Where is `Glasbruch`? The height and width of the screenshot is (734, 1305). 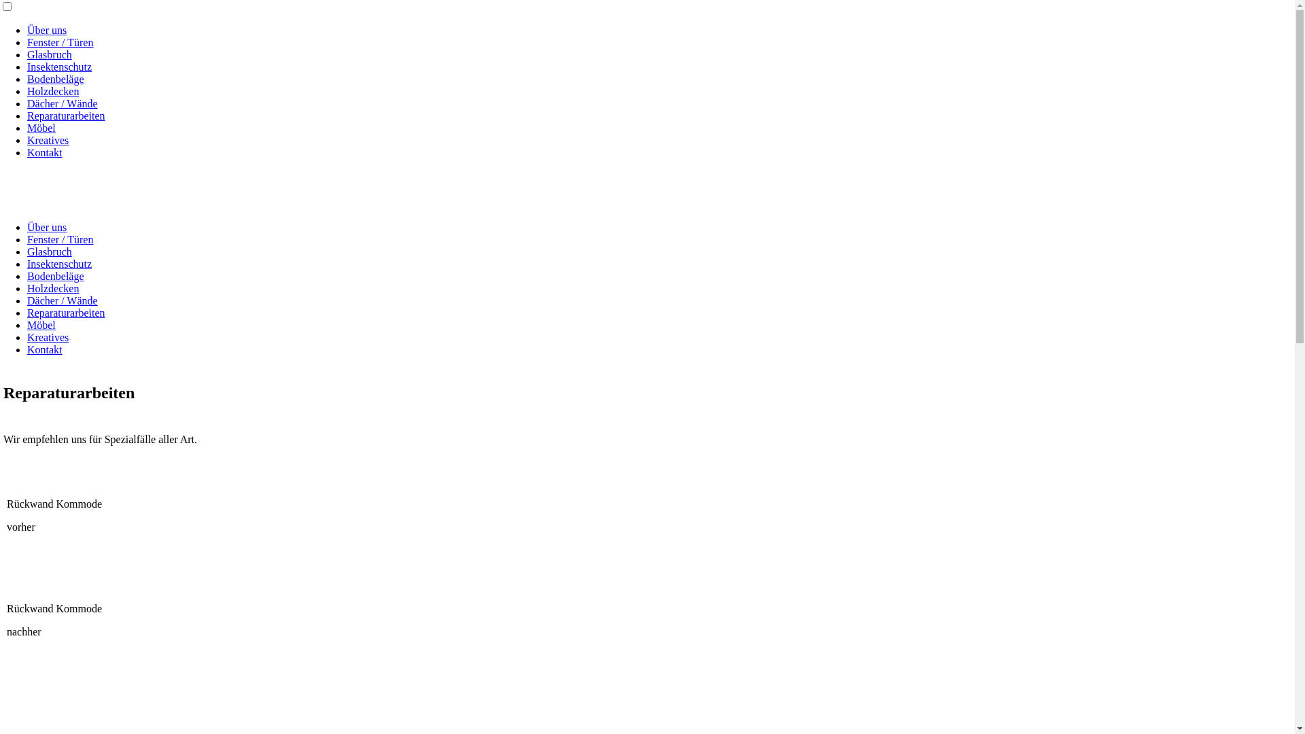 Glasbruch is located at coordinates (50, 54).